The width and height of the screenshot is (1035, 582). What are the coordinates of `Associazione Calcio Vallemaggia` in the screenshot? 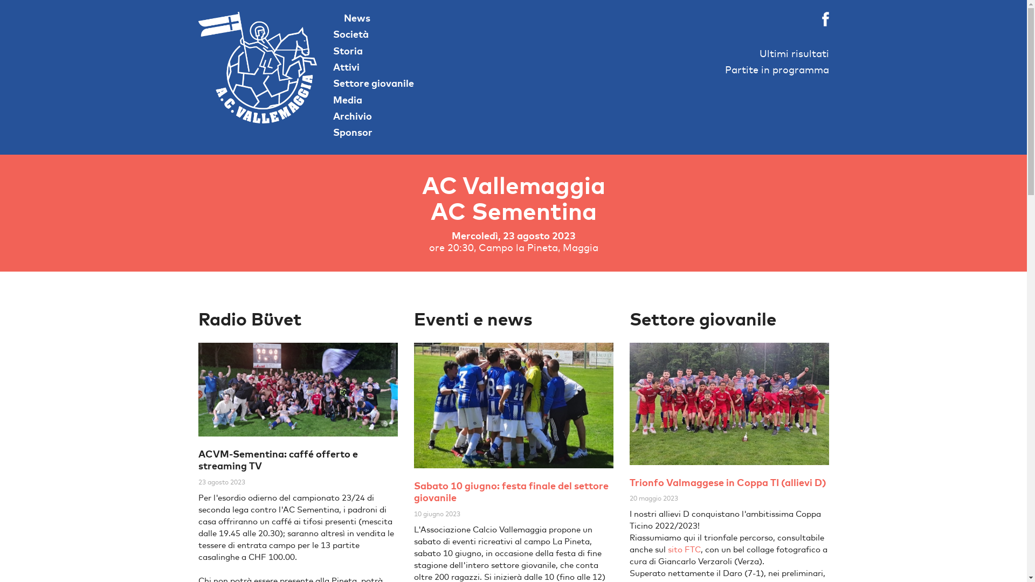 It's located at (258, 68).